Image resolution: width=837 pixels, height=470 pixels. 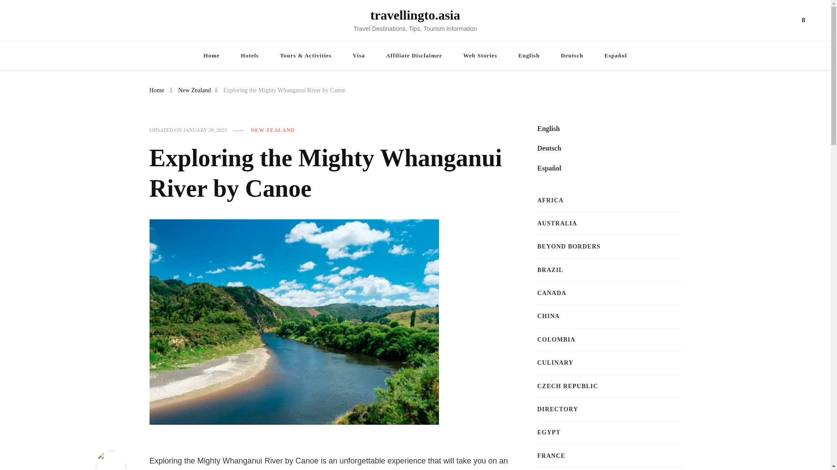 I want to click on Search, so click(x=786, y=20).